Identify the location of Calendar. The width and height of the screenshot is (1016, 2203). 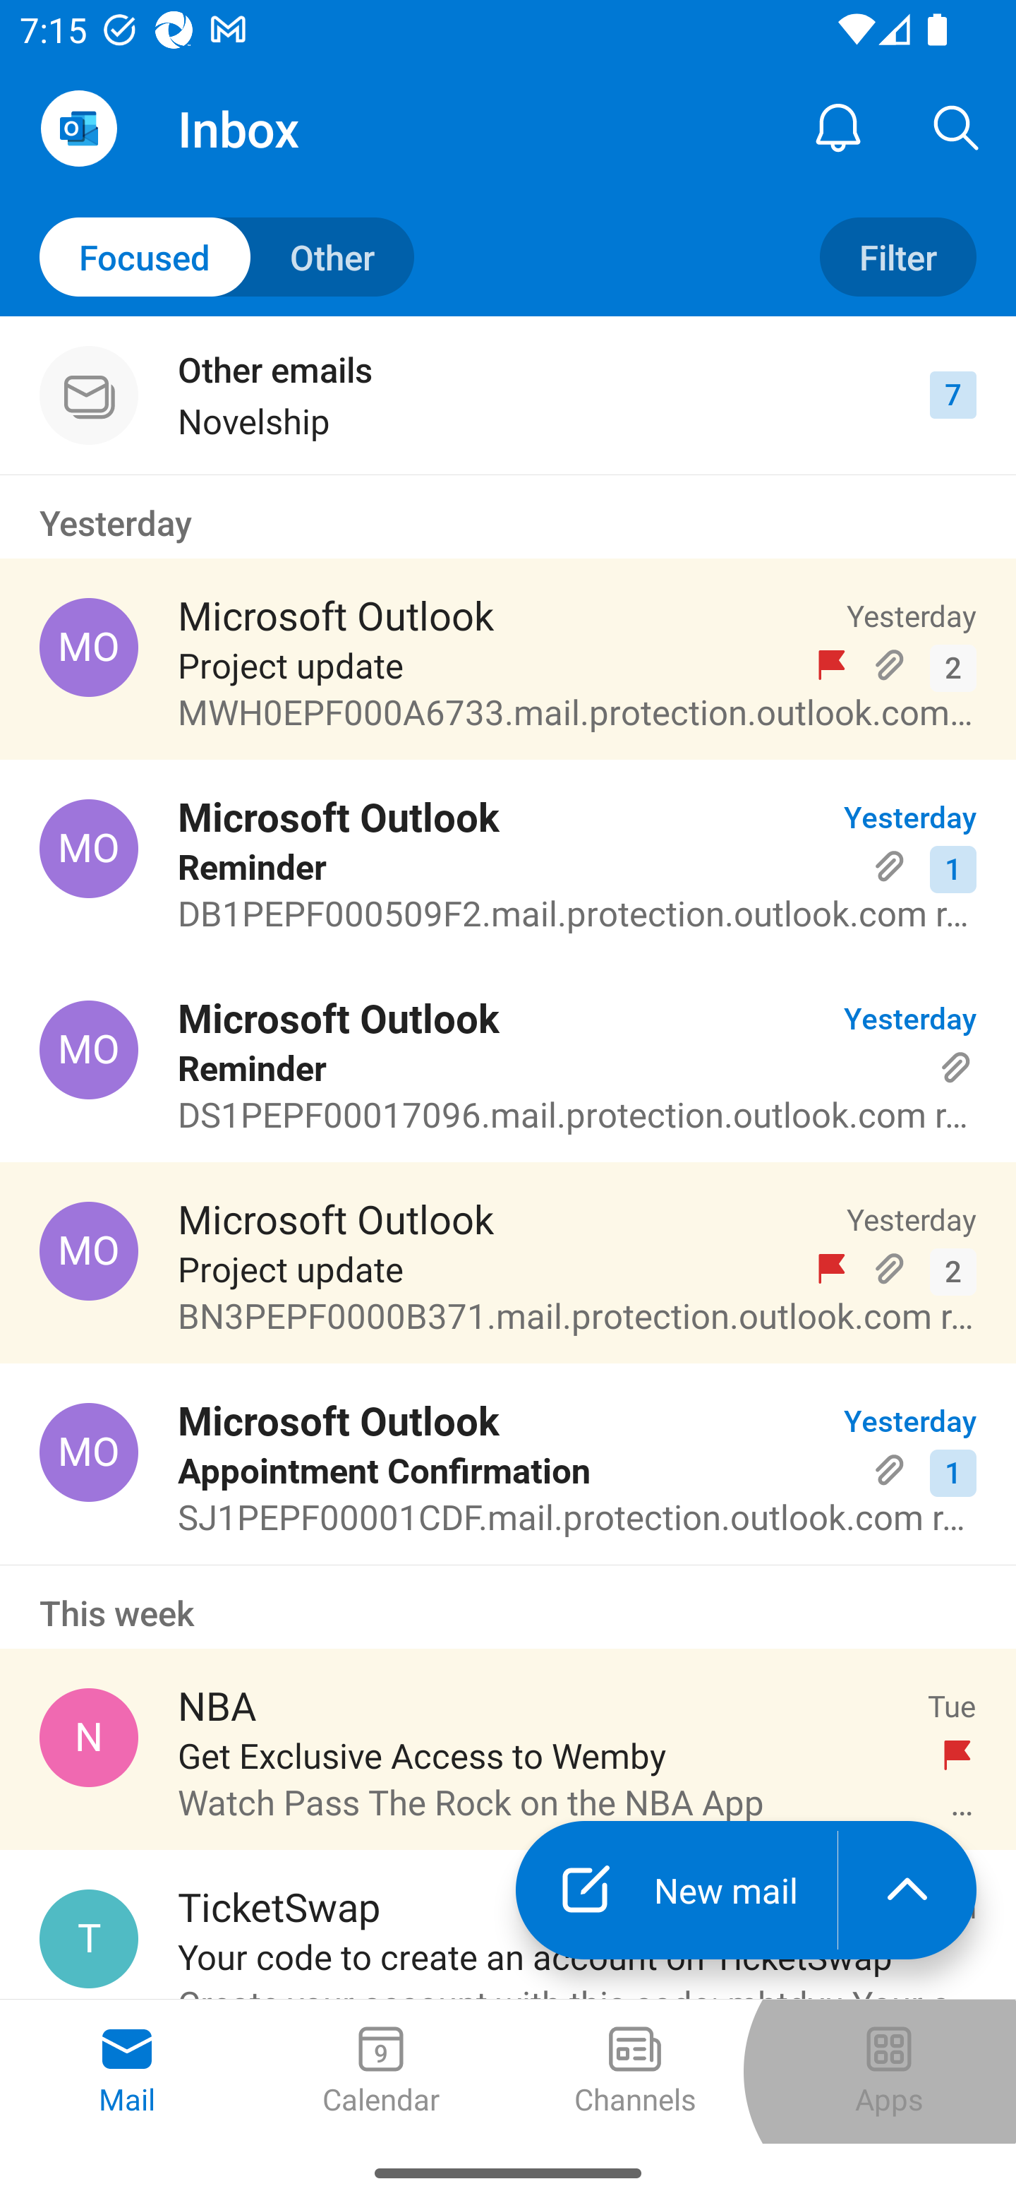
(381, 2072).